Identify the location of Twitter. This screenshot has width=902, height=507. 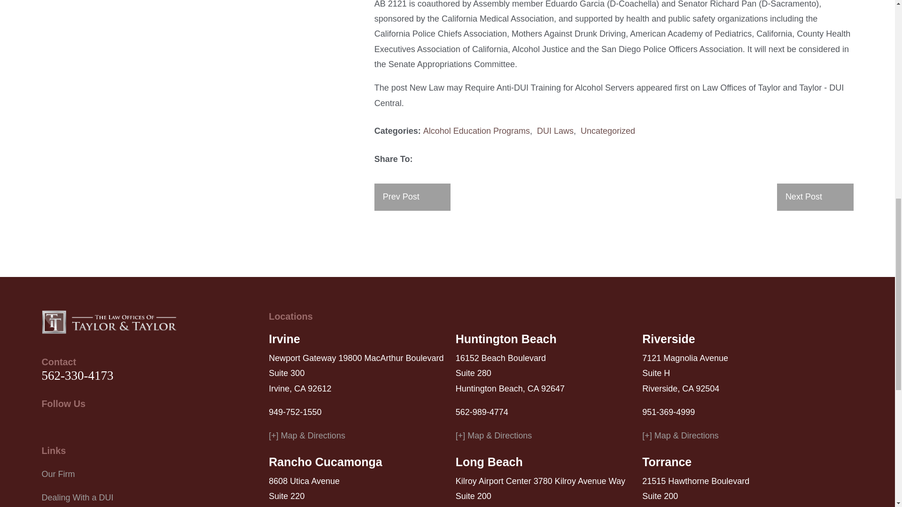
(47, 425).